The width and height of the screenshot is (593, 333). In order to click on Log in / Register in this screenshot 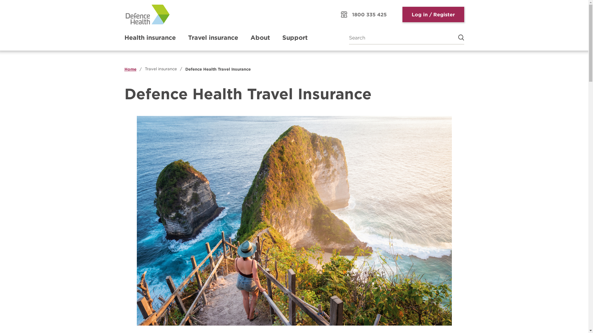, I will do `click(433, 14)`.